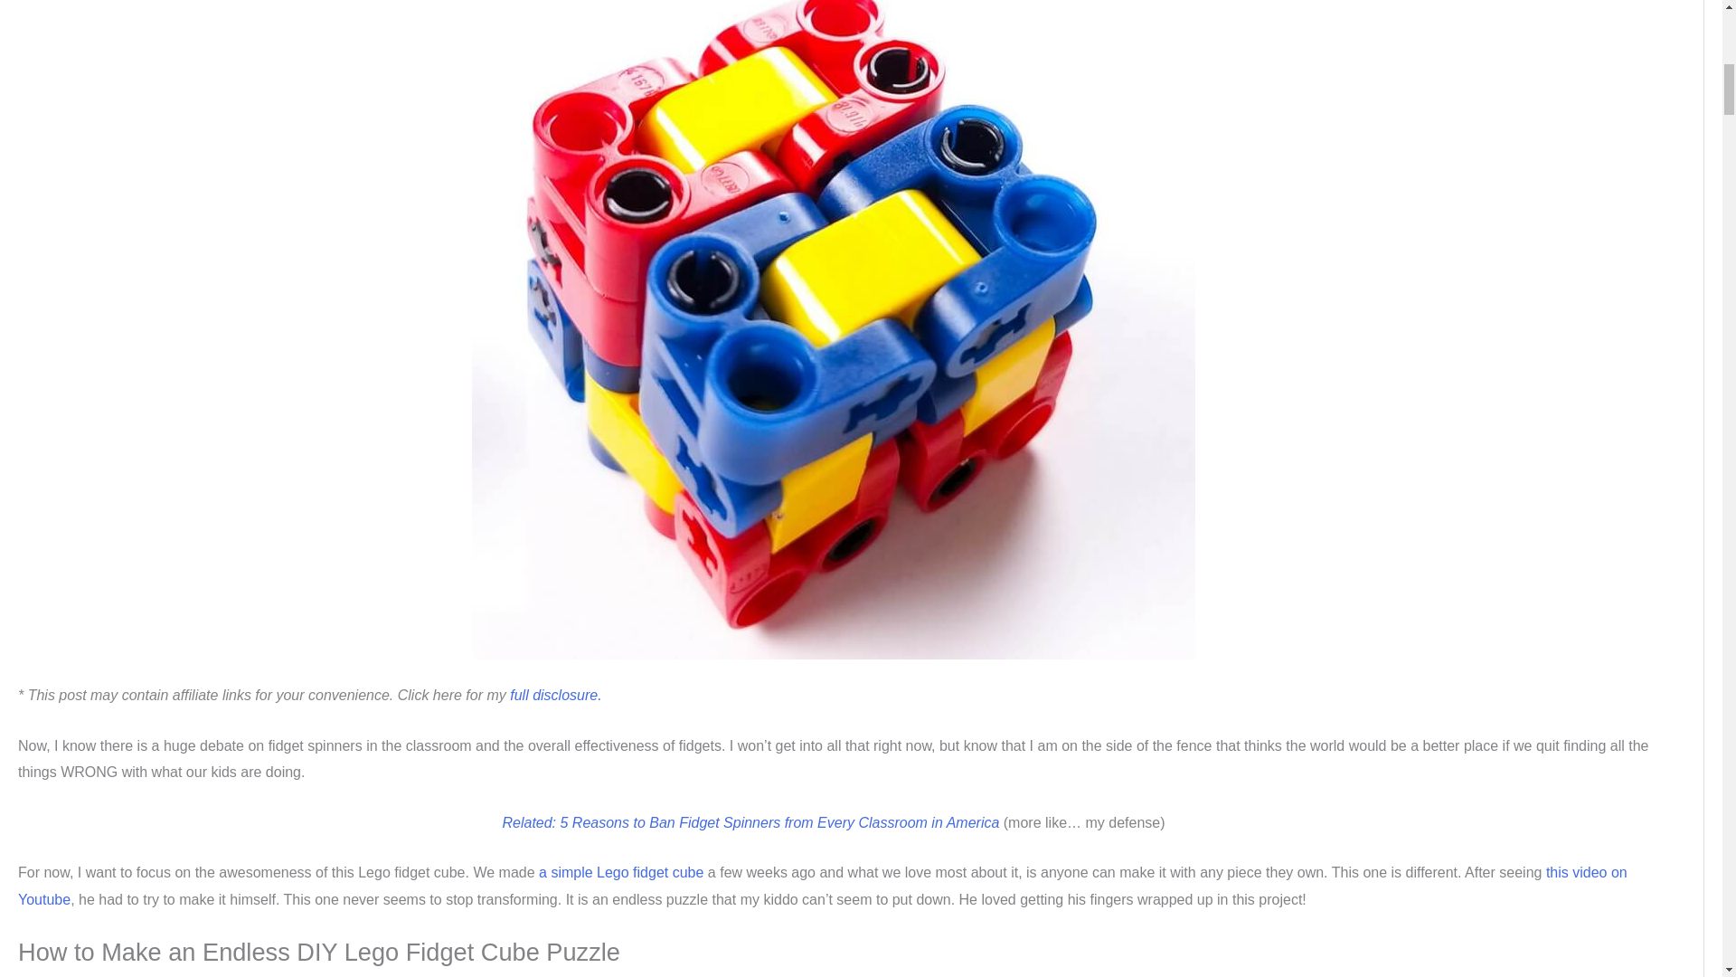  What do you see at coordinates (555, 695) in the screenshot?
I see `Copyright and Disclosure Policy` at bounding box center [555, 695].